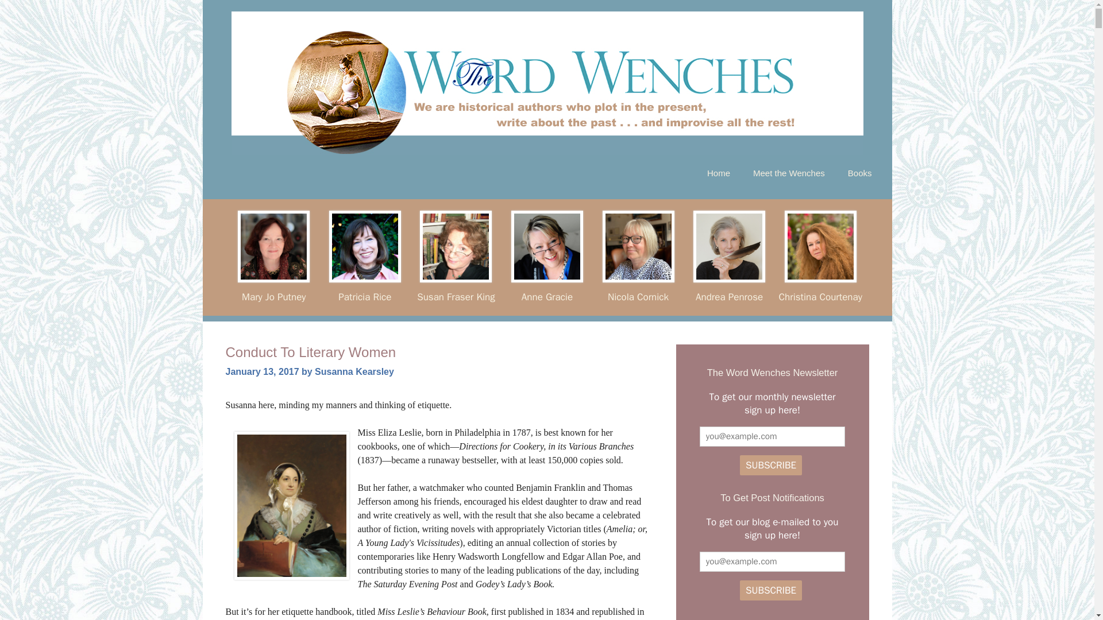 The height and width of the screenshot is (620, 1103). Describe the element at coordinates (859, 173) in the screenshot. I see `Books` at that location.